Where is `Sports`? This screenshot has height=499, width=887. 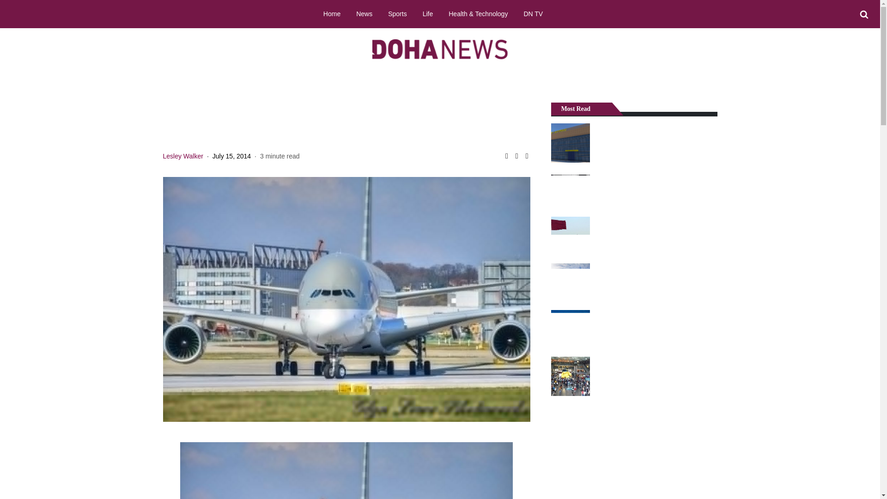 Sports is located at coordinates (397, 13).